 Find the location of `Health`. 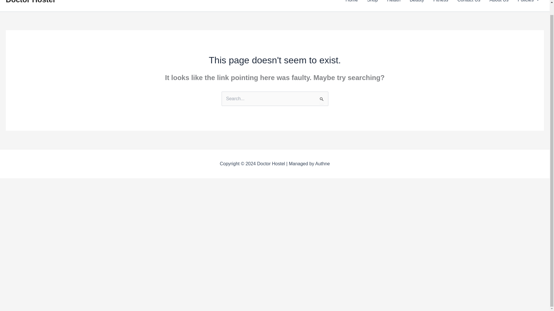

Health is located at coordinates (394, 6).